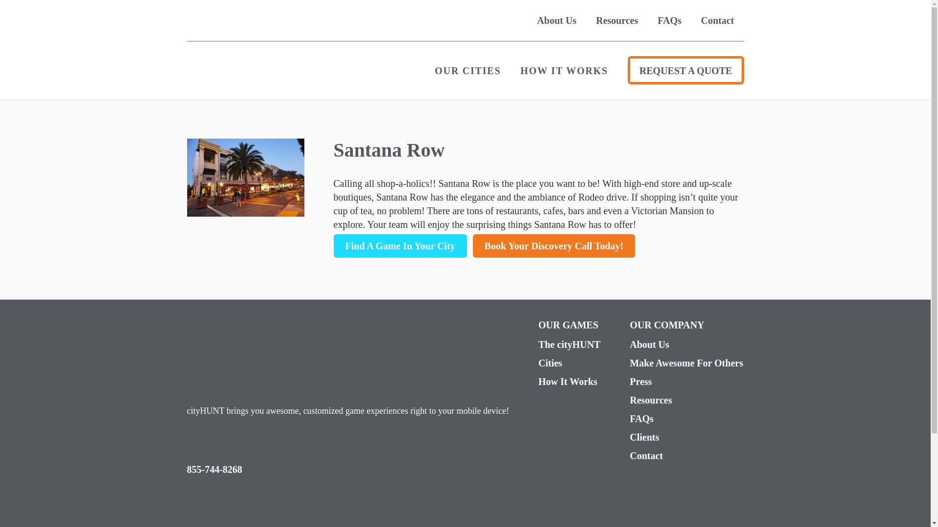 The image size is (938, 527). What do you see at coordinates (554, 246) in the screenshot?
I see `Book Your Discovery Call Today!` at bounding box center [554, 246].